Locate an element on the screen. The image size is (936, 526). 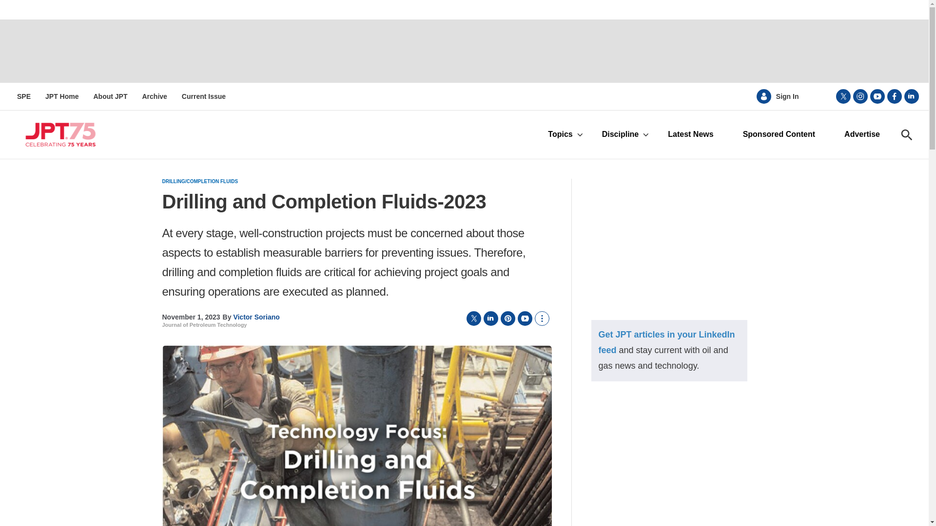
3rd party ad content is located at coordinates (464, 51).